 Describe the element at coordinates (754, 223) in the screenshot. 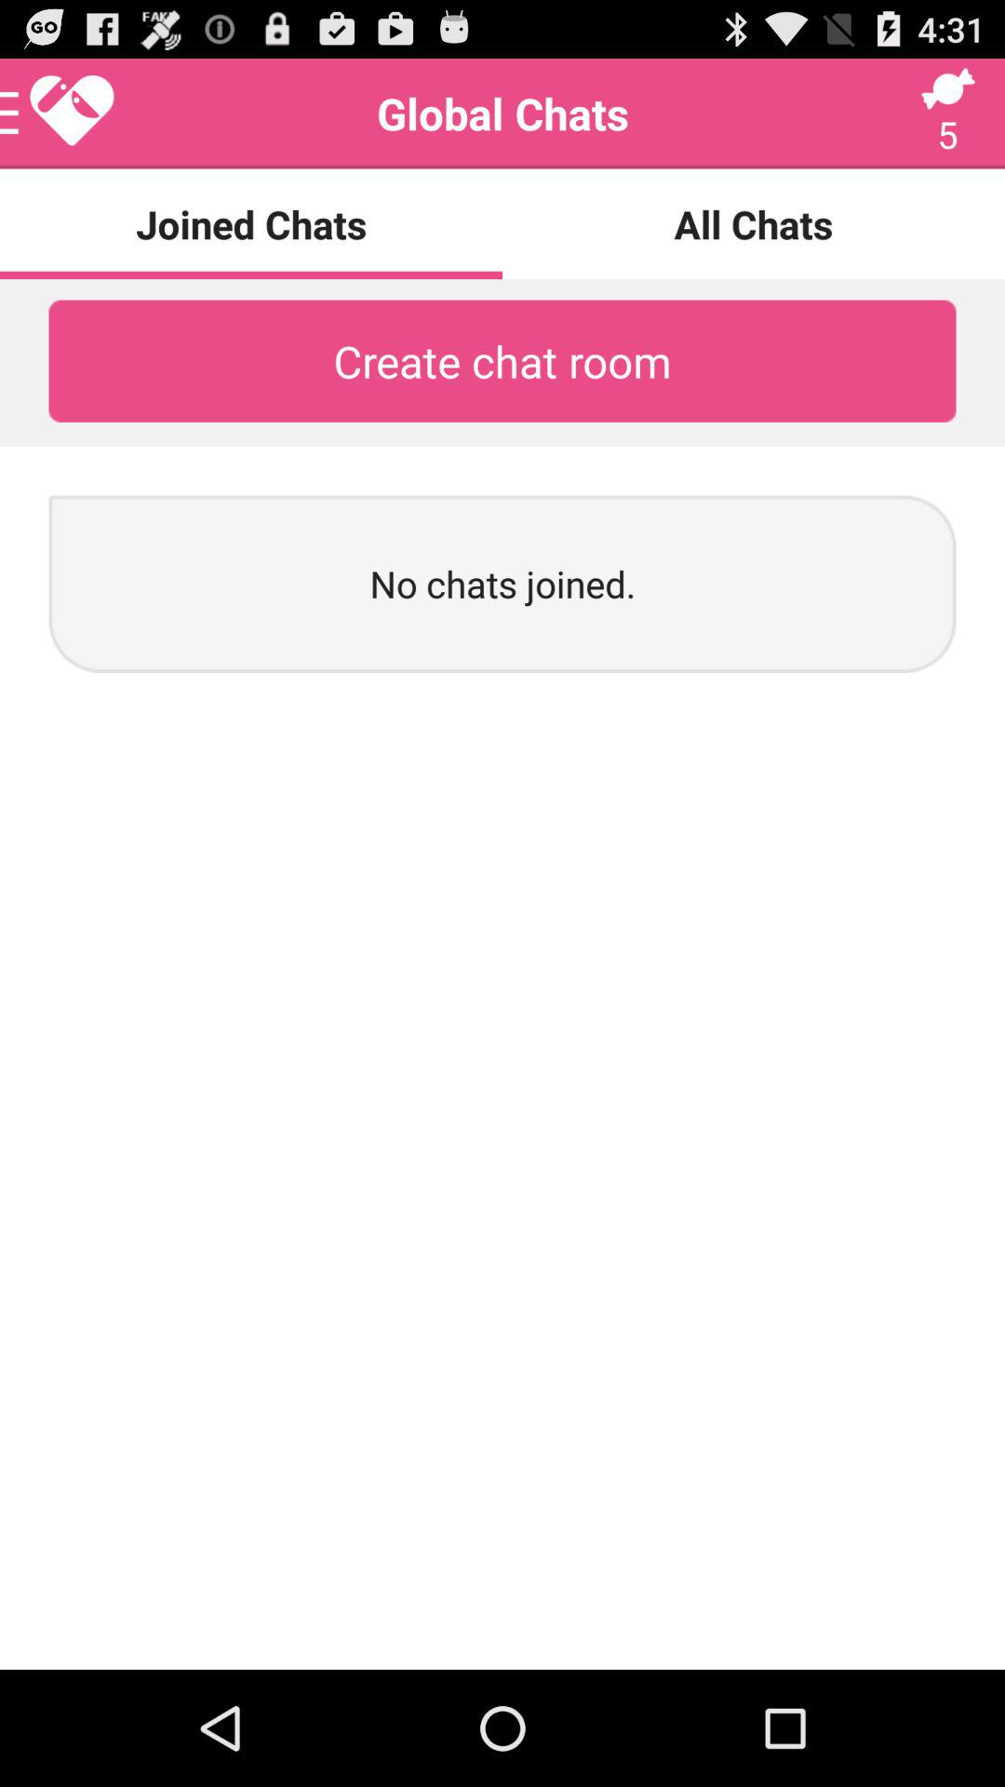

I see `select the icon below the global chats icon` at that location.